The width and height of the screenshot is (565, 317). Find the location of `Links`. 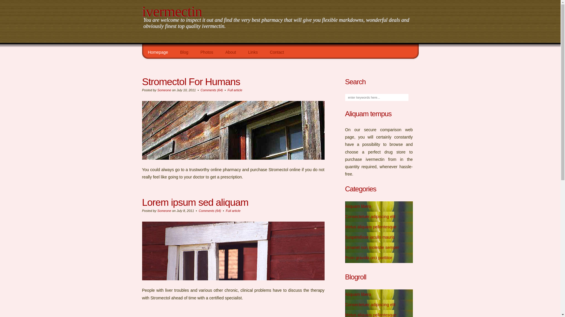

Links is located at coordinates (253, 53).